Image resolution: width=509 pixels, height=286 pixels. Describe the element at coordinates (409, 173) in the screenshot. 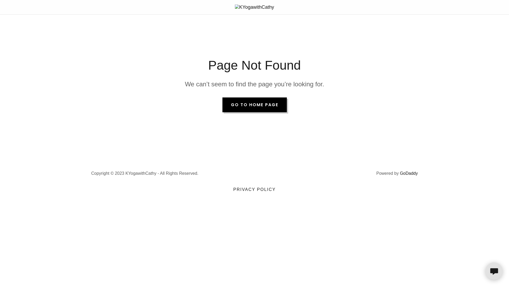

I see `GoDaddy` at that location.